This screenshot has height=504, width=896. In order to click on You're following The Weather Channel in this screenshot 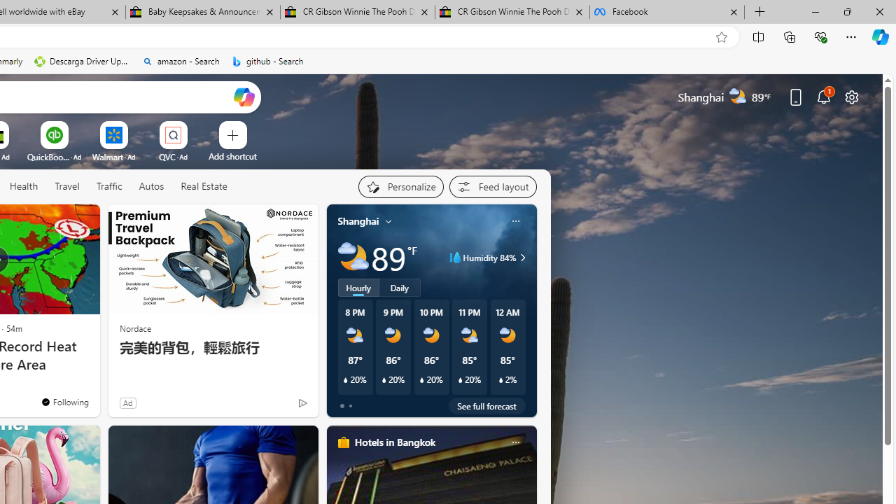, I will do `click(64, 401)`.